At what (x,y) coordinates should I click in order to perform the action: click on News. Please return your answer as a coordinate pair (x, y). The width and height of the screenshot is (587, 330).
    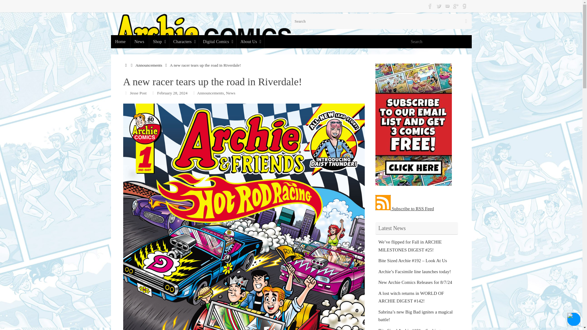
    Looking at the image, I should click on (139, 42).